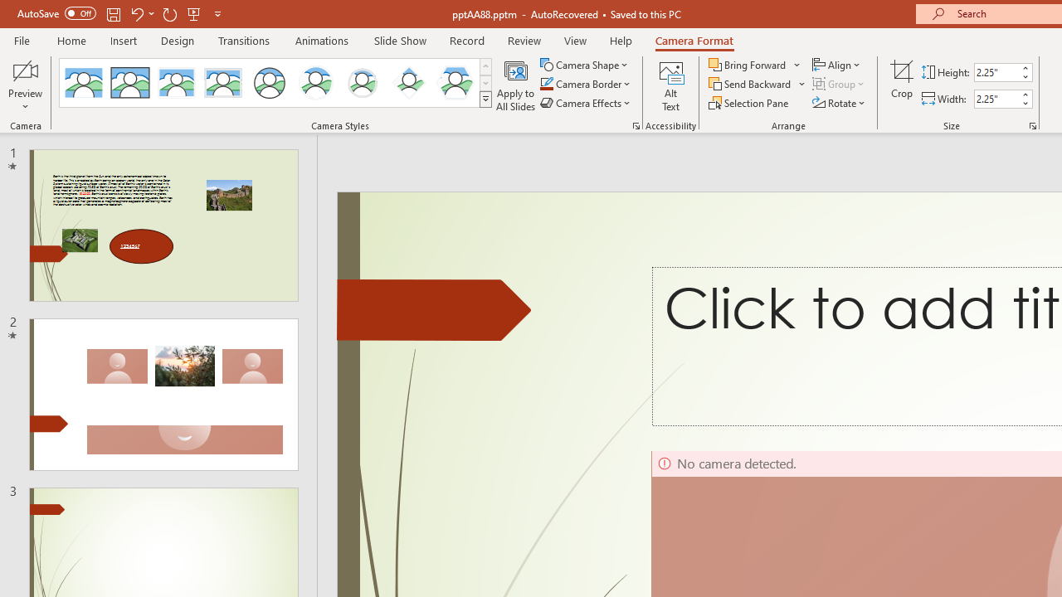  What do you see at coordinates (130, 83) in the screenshot?
I see `Simple Frame Rectangle` at bounding box center [130, 83].